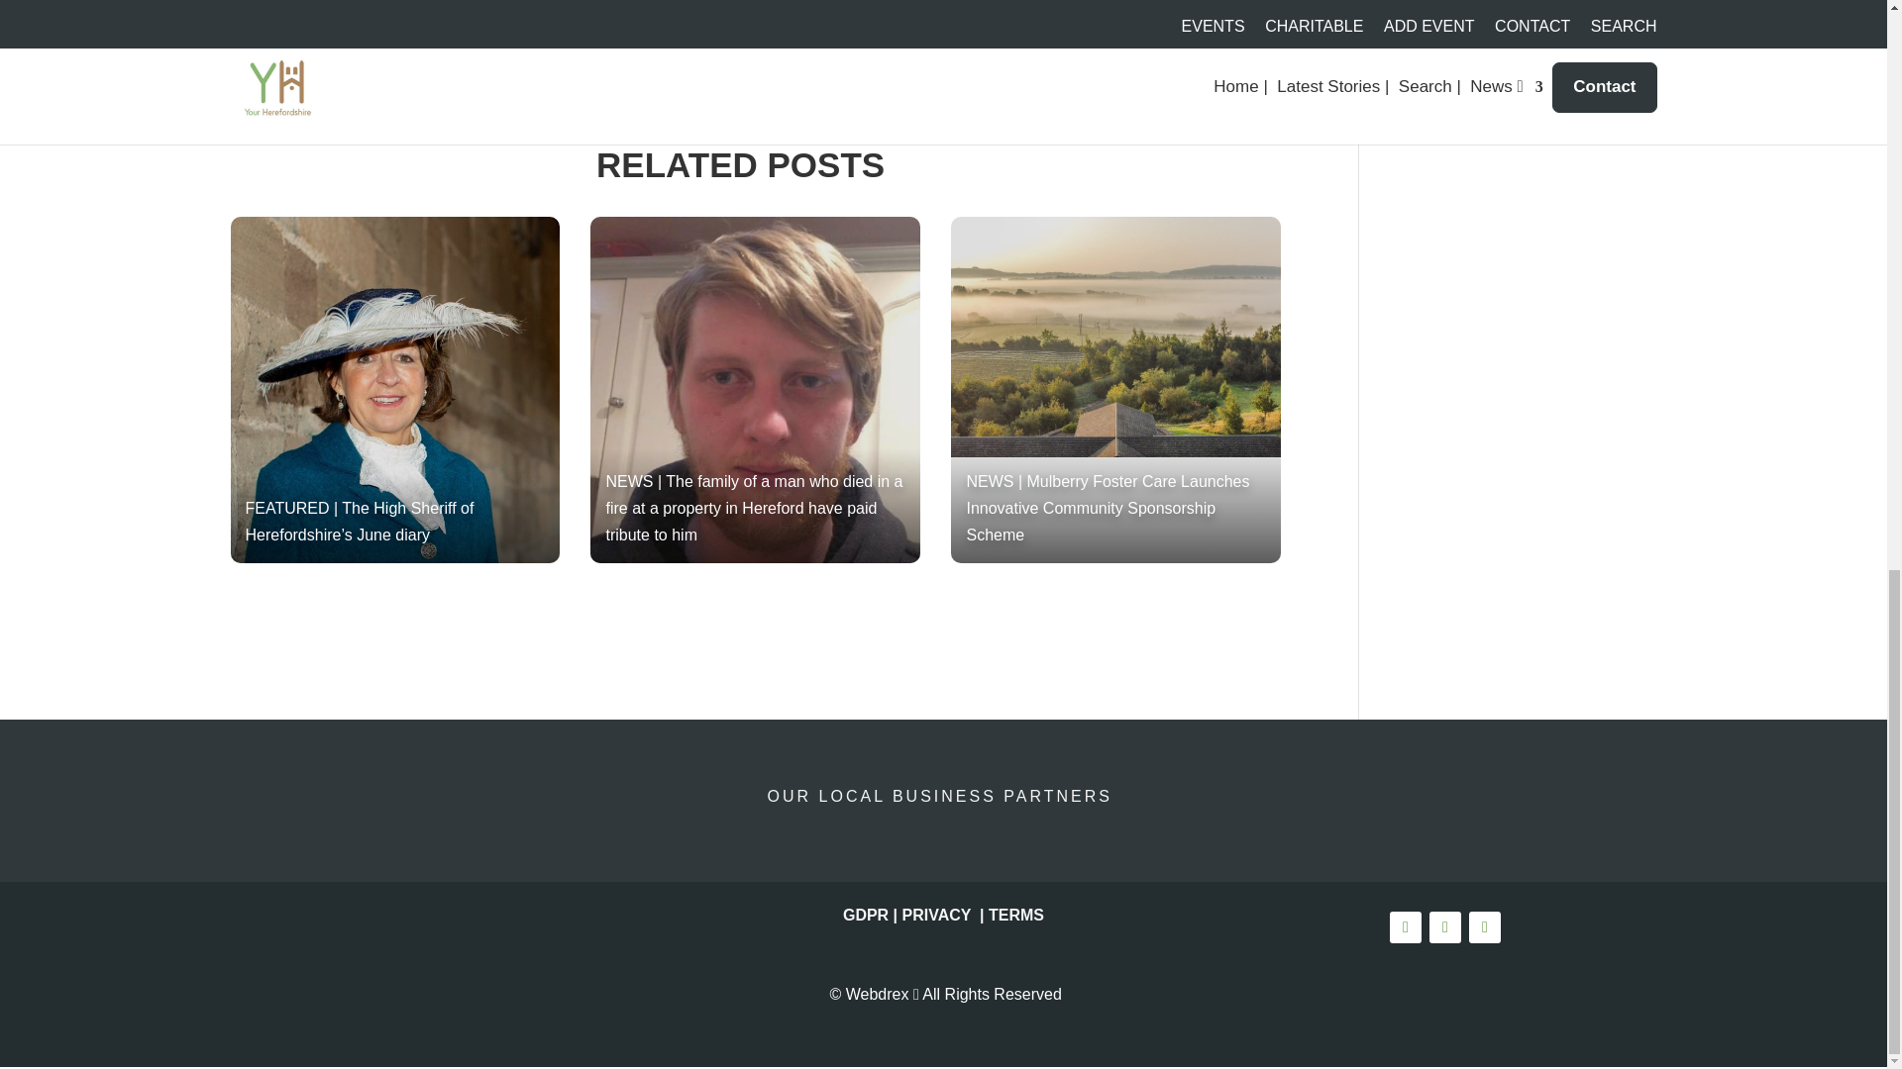 This screenshot has height=1069, width=1902. I want to click on Follow on X, so click(1444, 926).